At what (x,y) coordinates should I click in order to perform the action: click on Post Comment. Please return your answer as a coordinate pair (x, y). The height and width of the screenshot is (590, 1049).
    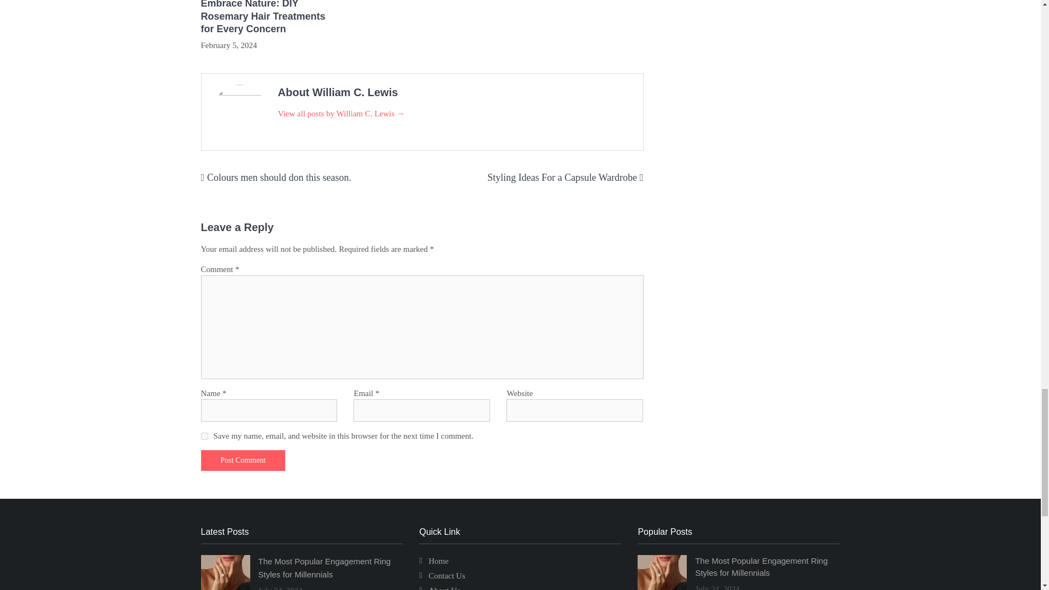
    Looking at the image, I should click on (243, 460).